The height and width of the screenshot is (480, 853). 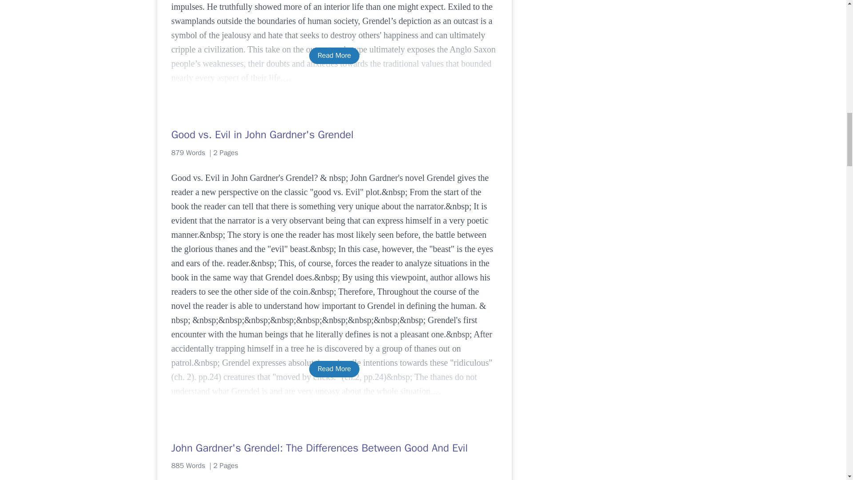 I want to click on Good vs. Evil in John Gardner's Grendel, so click(x=334, y=134).